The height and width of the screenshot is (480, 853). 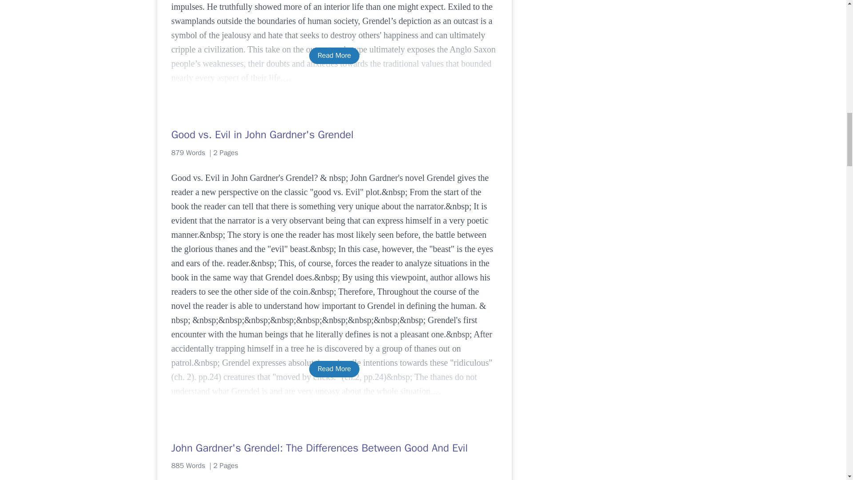 I want to click on Good vs. Evil in John Gardner's Grendel, so click(x=334, y=134).